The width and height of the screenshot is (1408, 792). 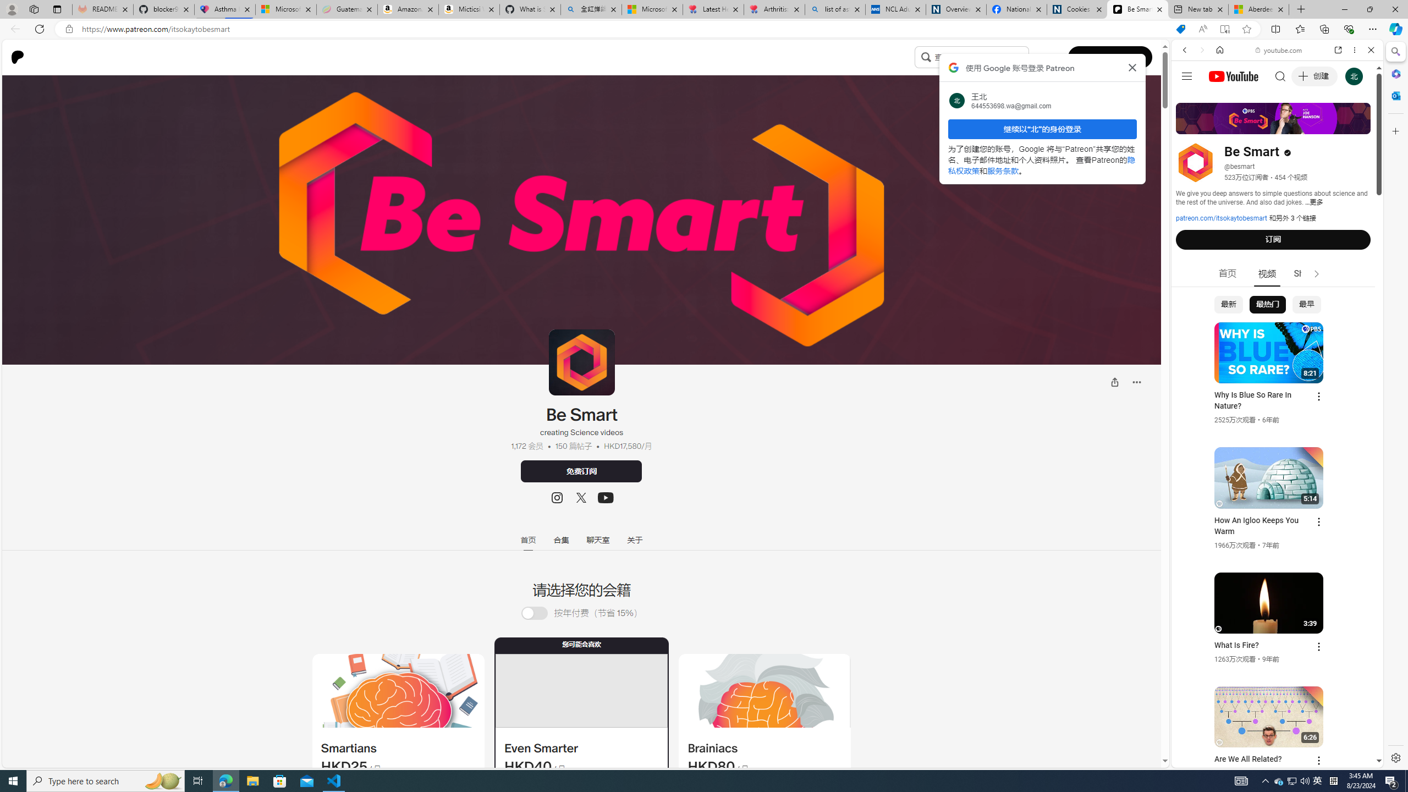 I want to click on Class: b_serphb, so click(x=1358, y=127).